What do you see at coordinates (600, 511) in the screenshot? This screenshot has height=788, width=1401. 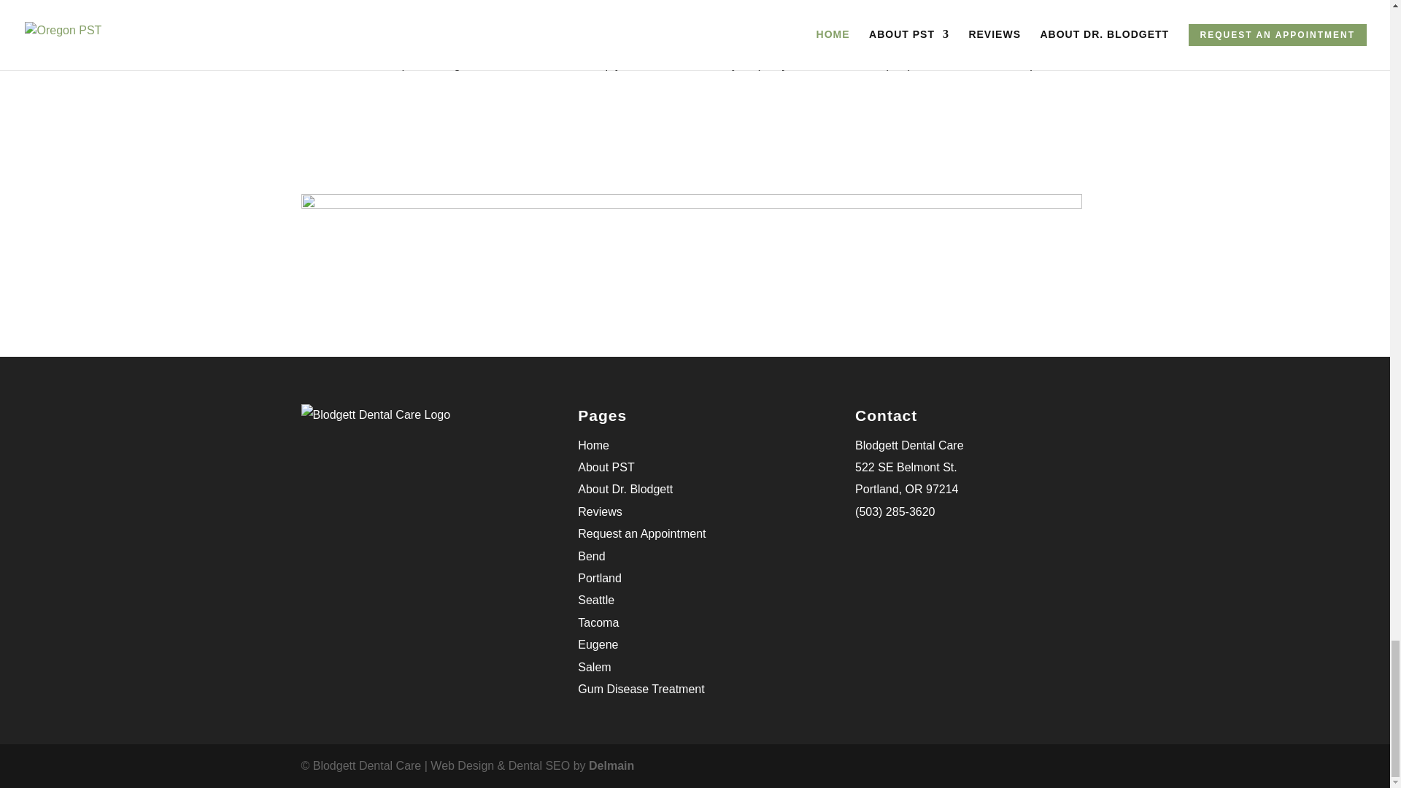 I see `Reviews` at bounding box center [600, 511].